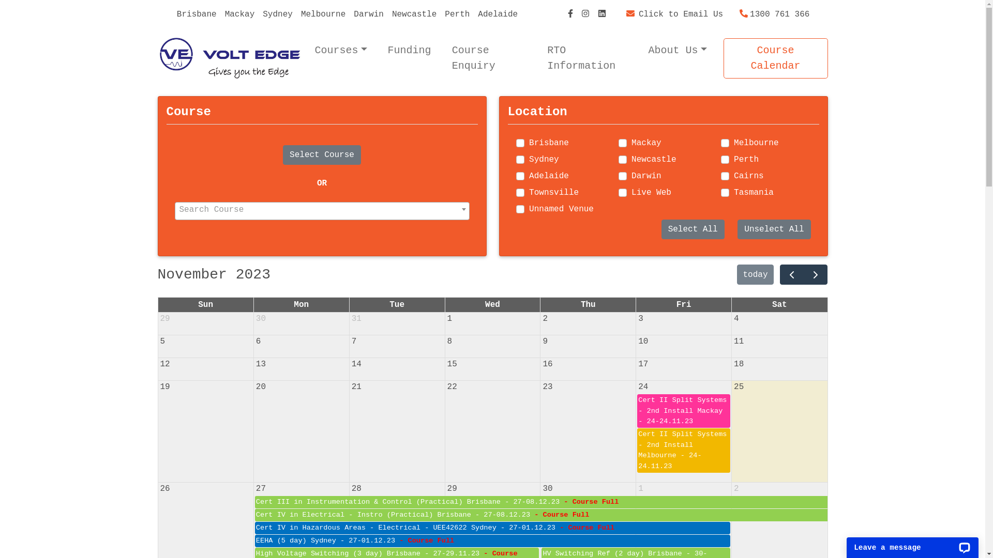  What do you see at coordinates (643, 342) in the screenshot?
I see `10` at bounding box center [643, 342].